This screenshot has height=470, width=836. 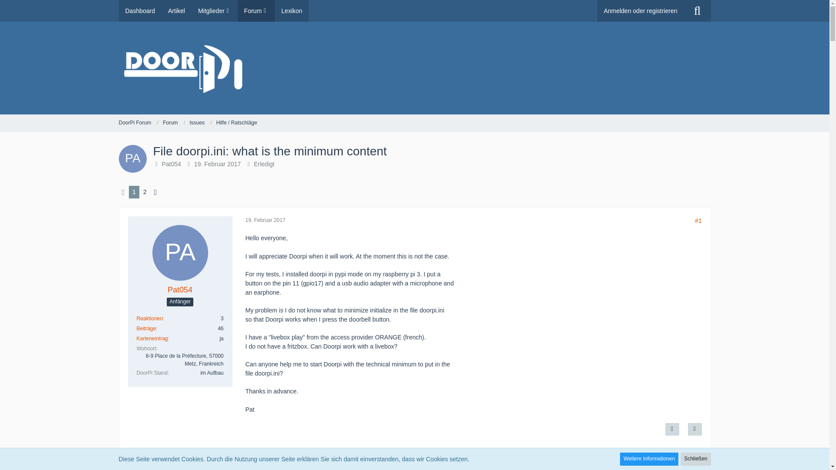 I want to click on Pat054, so click(x=171, y=164).